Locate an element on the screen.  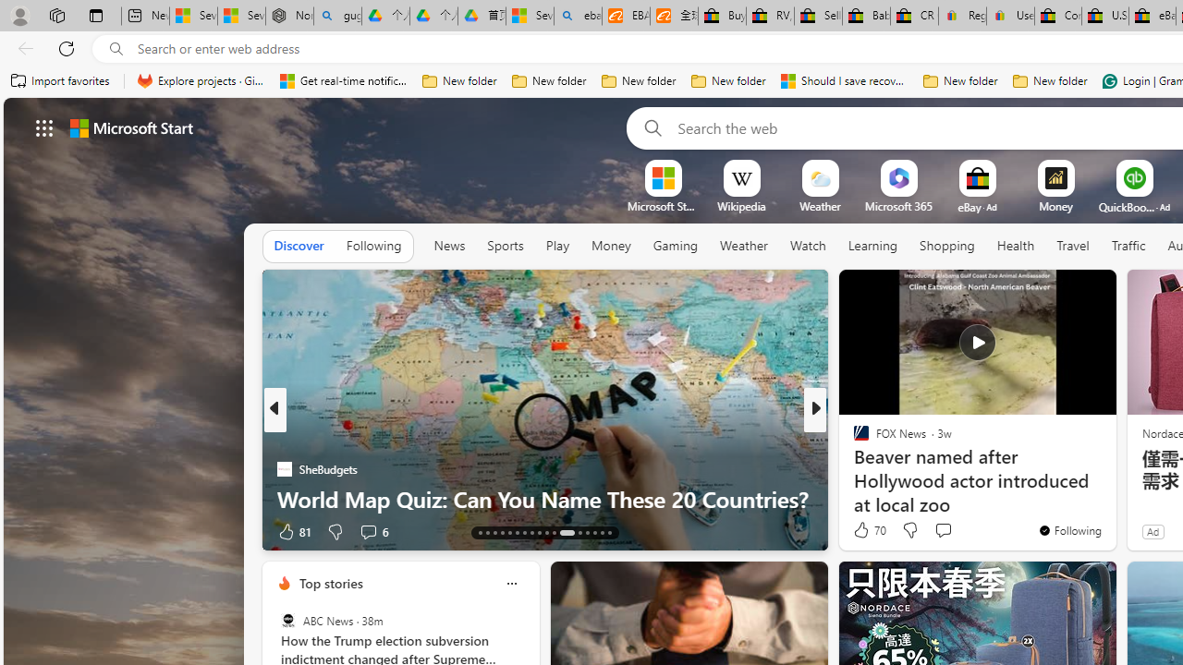
AutomationID: tab-35 is located at coordinates (610, 532).